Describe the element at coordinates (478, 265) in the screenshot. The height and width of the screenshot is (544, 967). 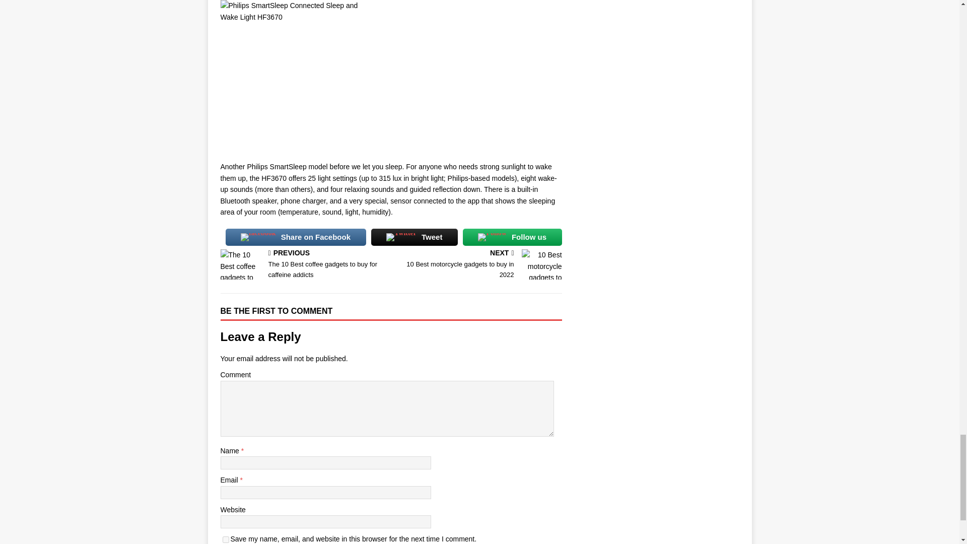
I see `Share on Facebook` at that location.